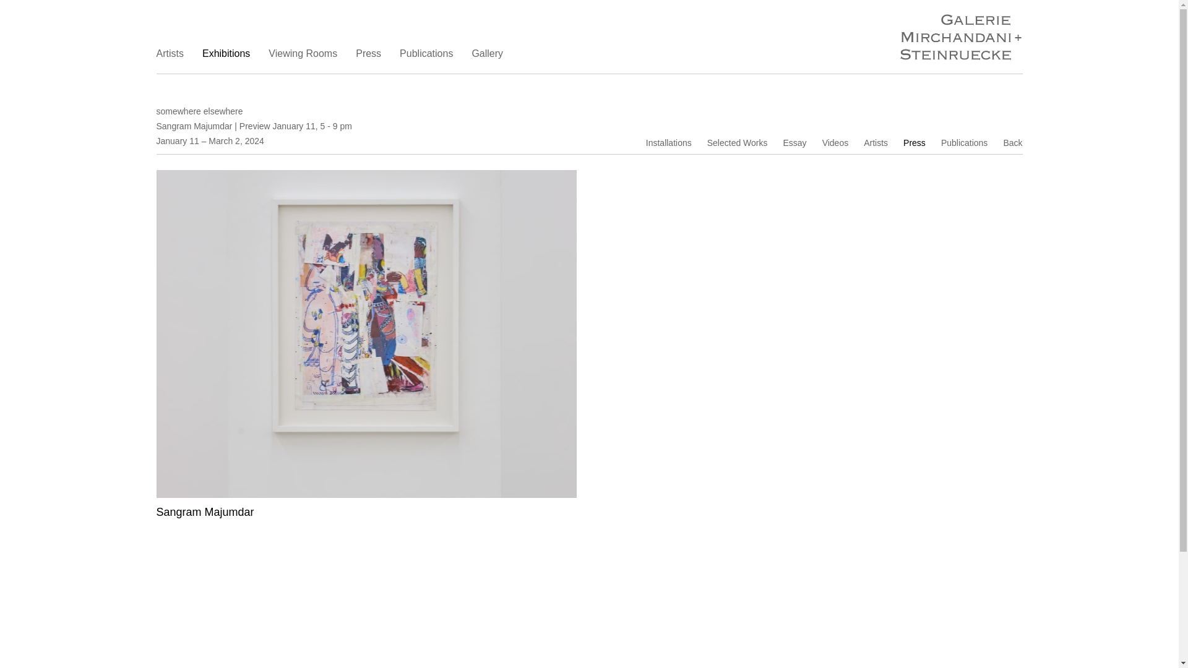 The height and width of the screenshot is (668, 1188). Describe the element at coordinates (964, 142) in the screenshot. I see `Publications` at that location.